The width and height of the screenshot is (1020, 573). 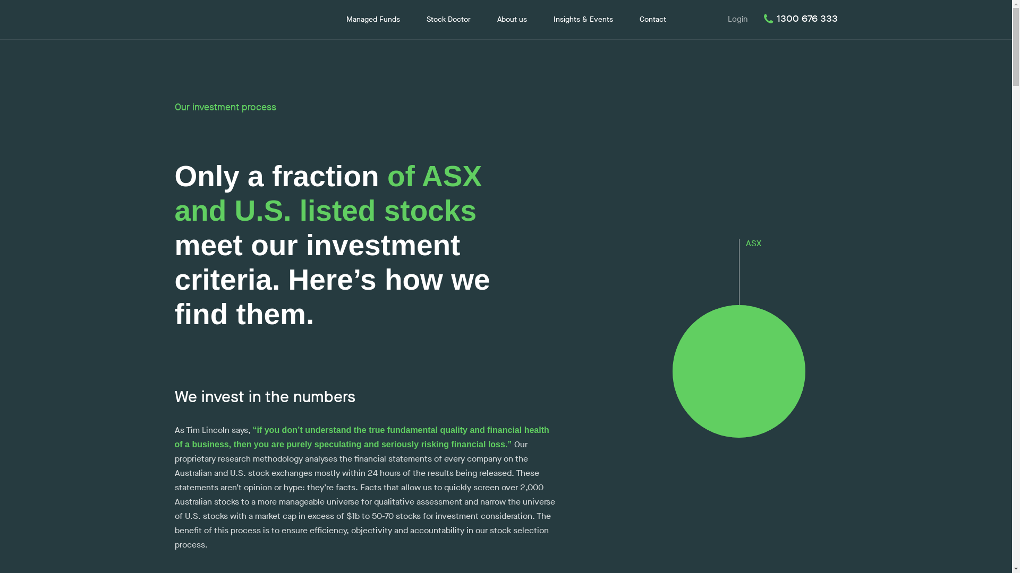 What do you see at coordinates (234, 19) in the screenshot?
I see `Lincoln Indicators` at bounding box center [234, 19].